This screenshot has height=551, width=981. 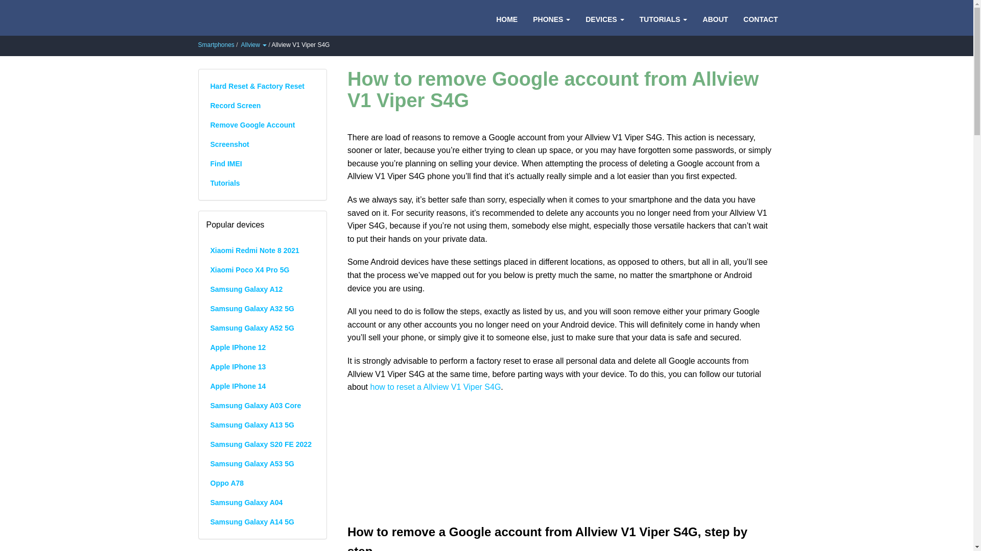 I want to click on Record Screen, so click(x=263, y=105).